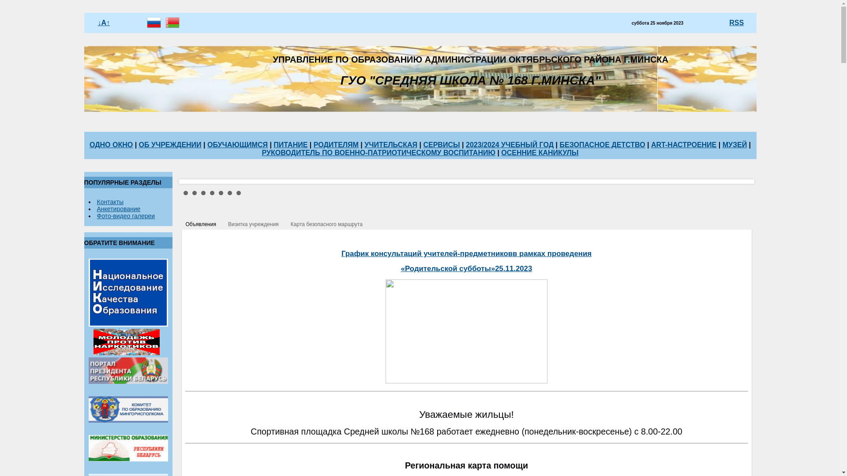 Image resolution: width=847 pixels, height=476 pixels. Describe the element at coordinates (195, 193) in the screenshot. I see `2` at that location.